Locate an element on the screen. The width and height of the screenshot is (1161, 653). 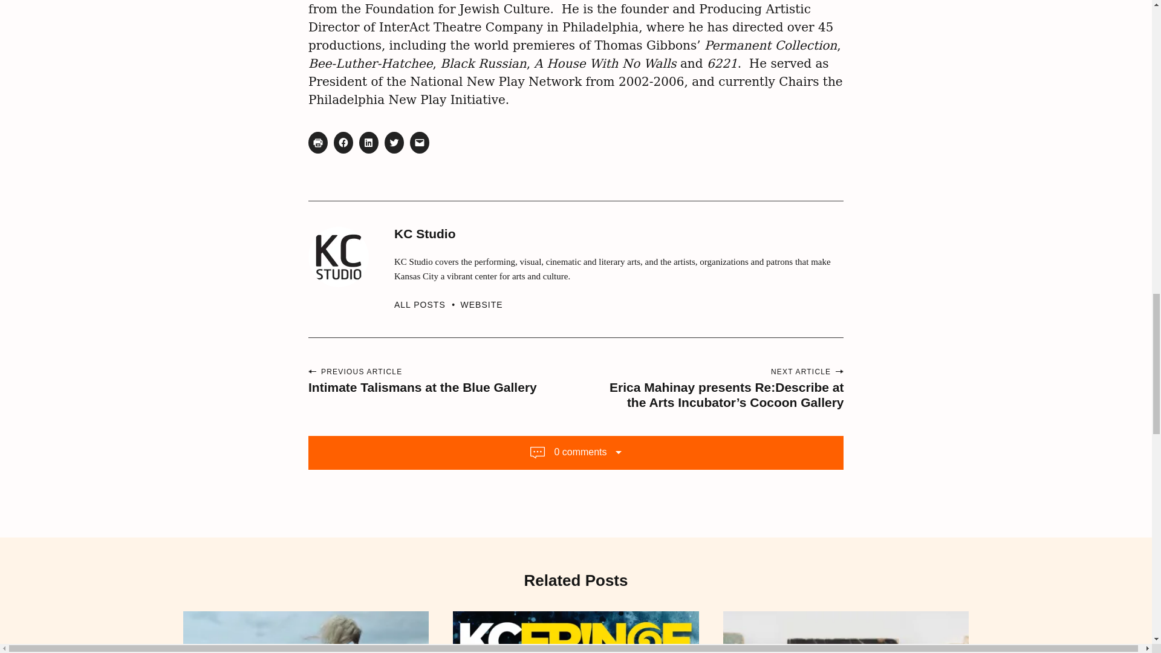
Click to email a link to a friend is located at coordinates (420, 143).